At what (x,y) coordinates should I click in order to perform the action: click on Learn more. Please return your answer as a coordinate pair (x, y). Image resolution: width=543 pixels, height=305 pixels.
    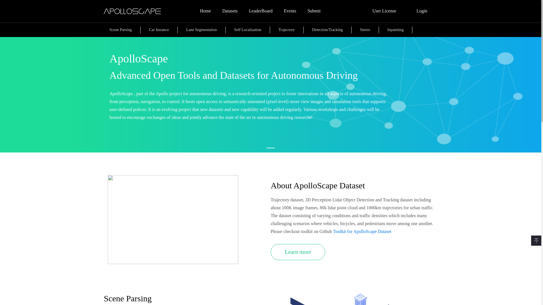
    Looking at the image, I should click on (298, 252).